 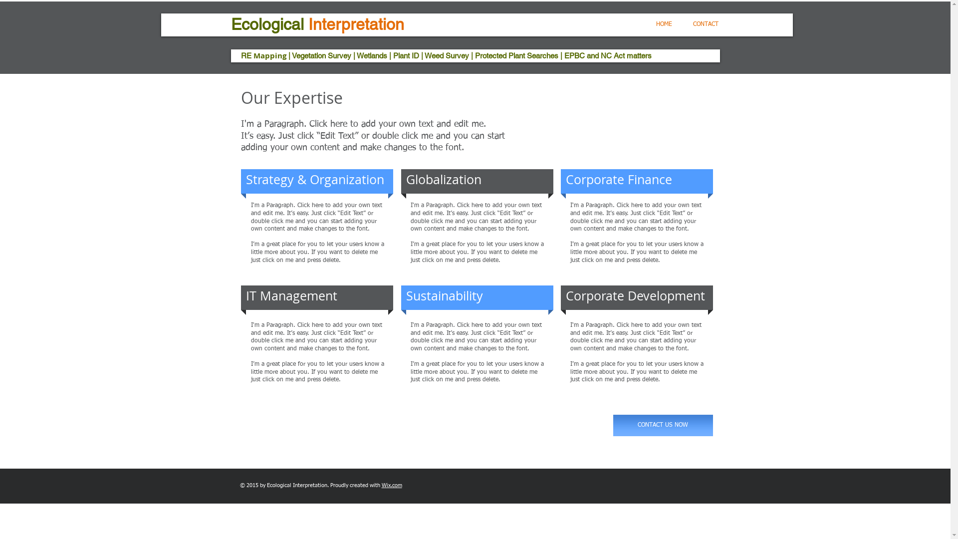 I want to click on Wix.com, so click(x=391, y=485).